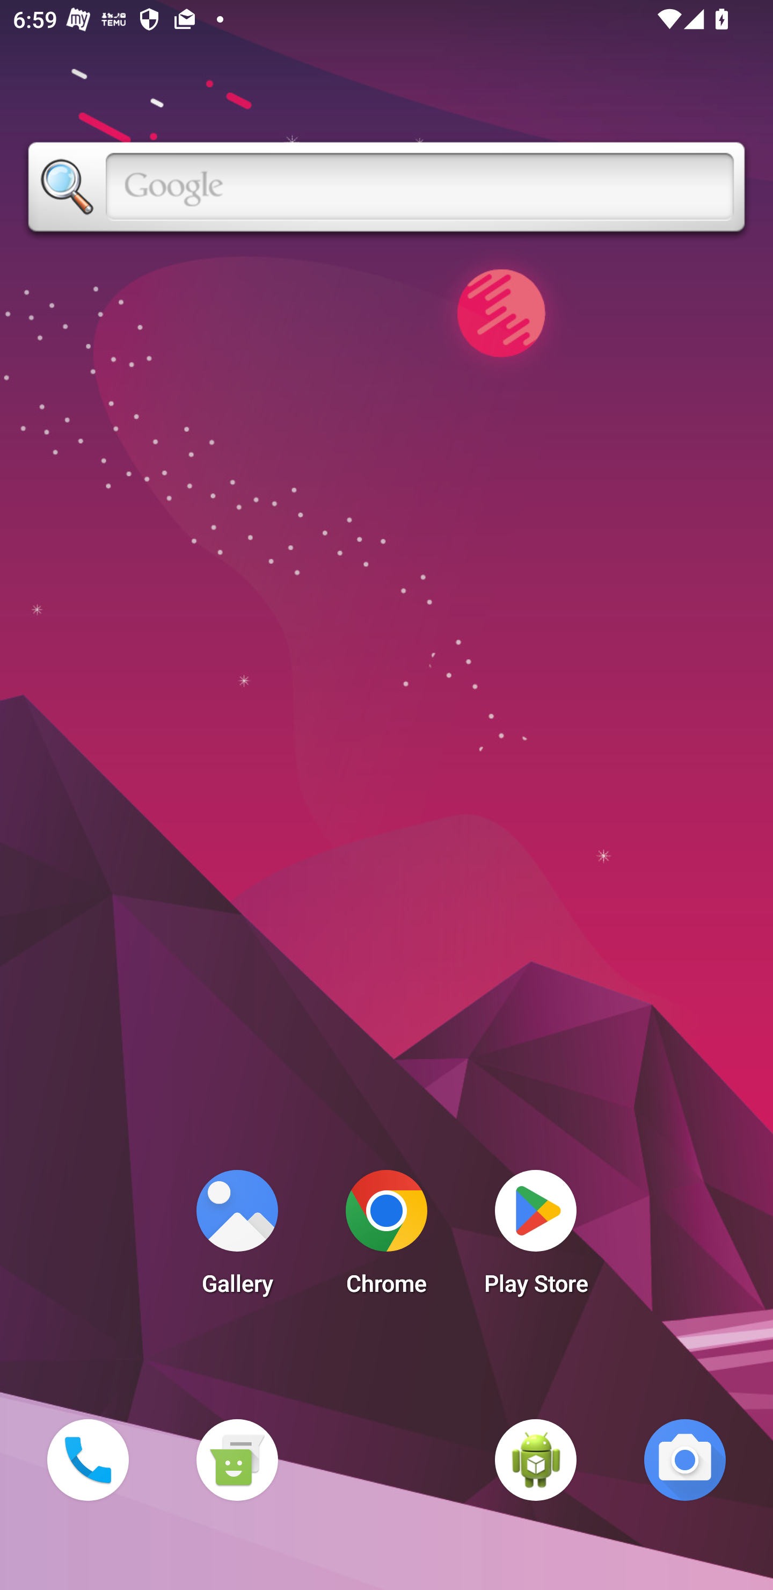  I want to click on Chrome, so click(386, 1238).